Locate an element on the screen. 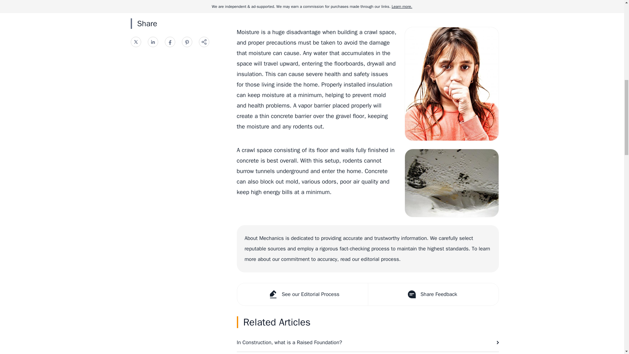 This screenshot has height=354, width=629. See our Editorial Process is located at coordinates (302, 294).